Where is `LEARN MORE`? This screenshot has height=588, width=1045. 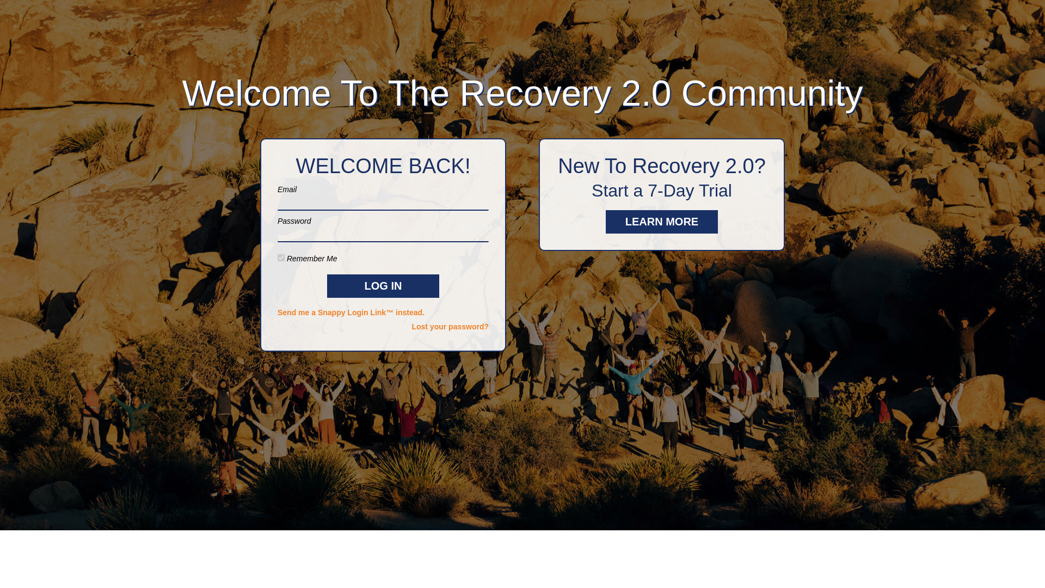
LEARN MORE is located at coordinates (662, 221).